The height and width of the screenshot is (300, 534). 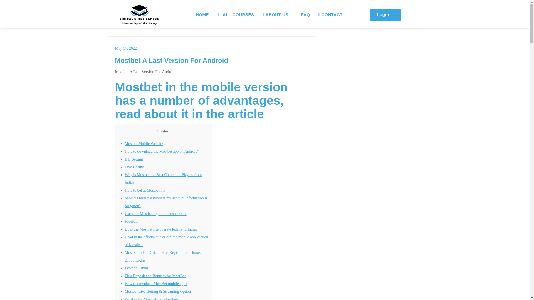 What do you see at coordinates (136, 268) in the screenshot?
I see `Jackpot Games` at bounding box center [136, 268].